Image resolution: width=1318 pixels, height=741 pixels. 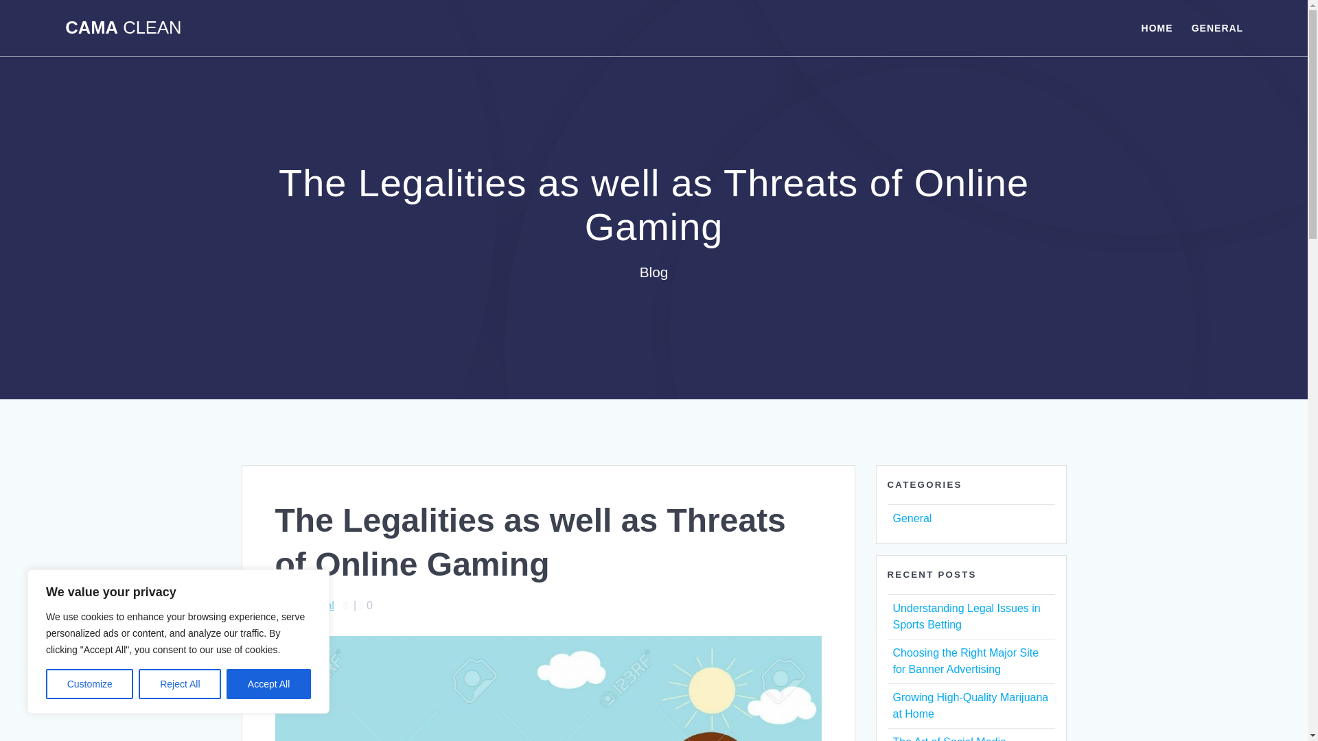 What do you see at coordinates (1216, 27) in the screenshot?
I see `GENERAL` at bounding box center [1216, 27].